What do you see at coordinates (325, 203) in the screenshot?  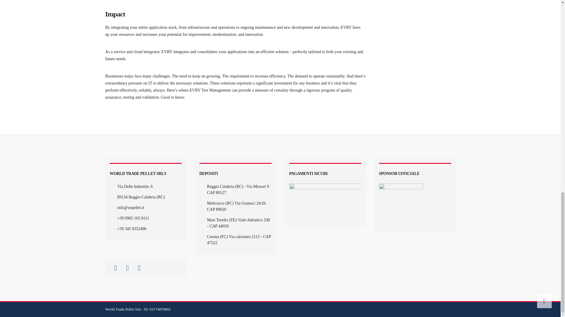 I see `pagamenti sicuri` at bounding box center [325, 203].